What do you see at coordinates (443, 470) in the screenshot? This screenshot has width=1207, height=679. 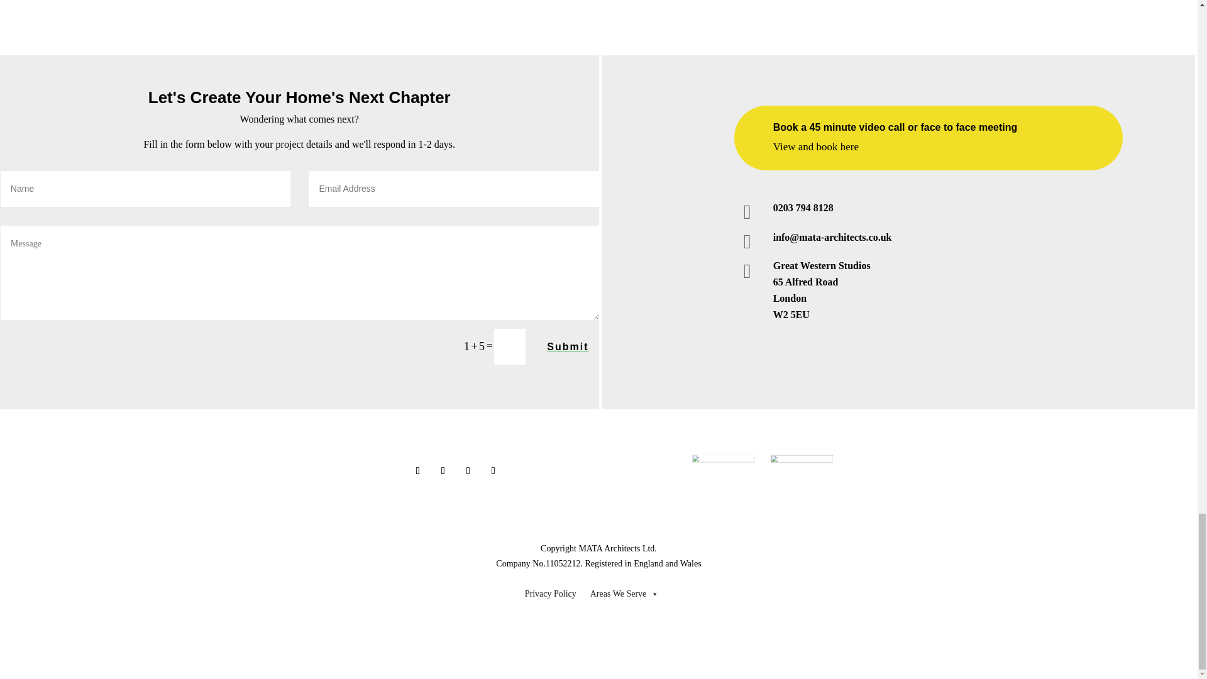 I see `Follow on LinkedIn` at bounding box center [443, 470].